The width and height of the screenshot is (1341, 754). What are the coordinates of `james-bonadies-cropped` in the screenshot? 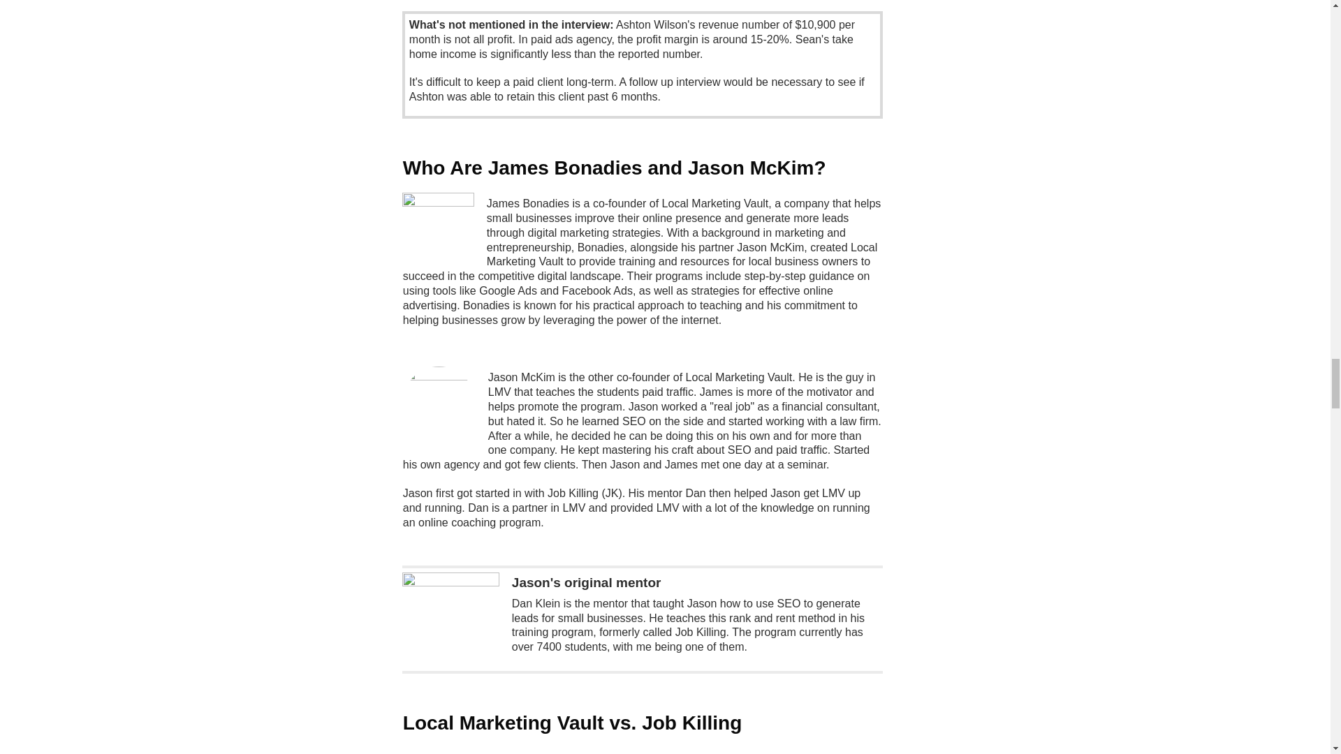 It's located at (439, 229).